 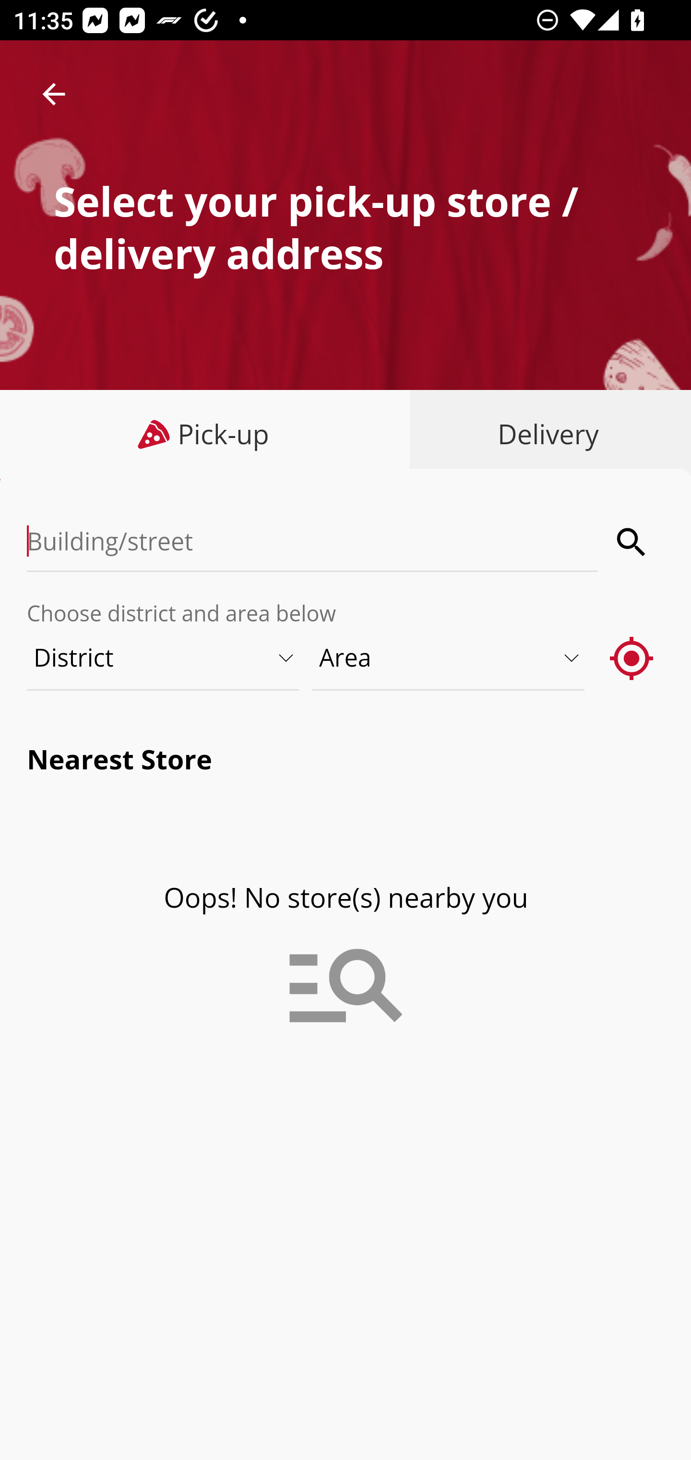 What do you see at coordinates (164, 657) in the screenshot?
I see `District` at bounding box center [164, 657].